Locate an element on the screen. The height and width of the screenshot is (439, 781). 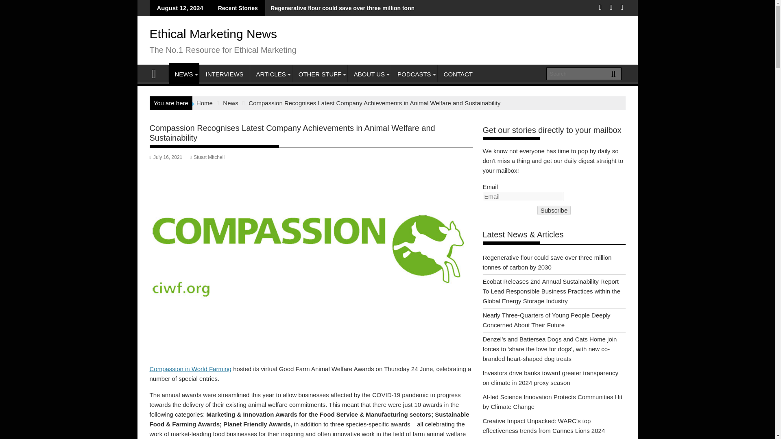
PODCASTS is located at coordinates (414, 74).